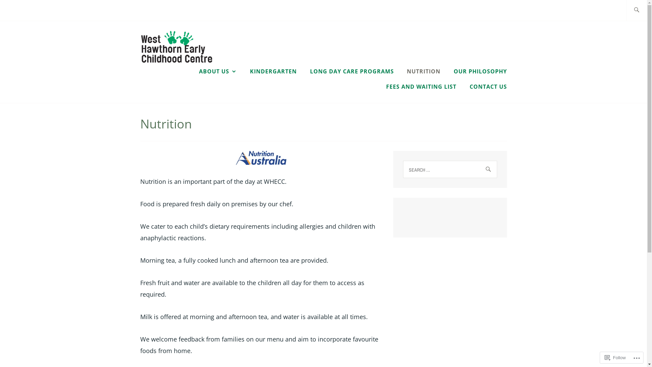 Image resolution: width=652 pixels, height=367 pixels. What do you see at coordinates (273, 71) in the screenshot?
I see `KINDERGARTEN` at bounding box center [273, 71].